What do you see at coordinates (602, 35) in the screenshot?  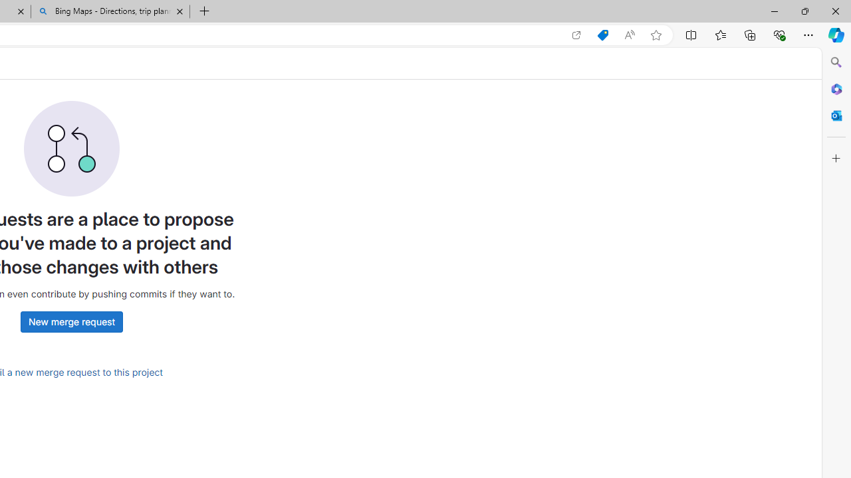 I see `Shopping in Microsoft Edge` at bounding box center [602, 35].